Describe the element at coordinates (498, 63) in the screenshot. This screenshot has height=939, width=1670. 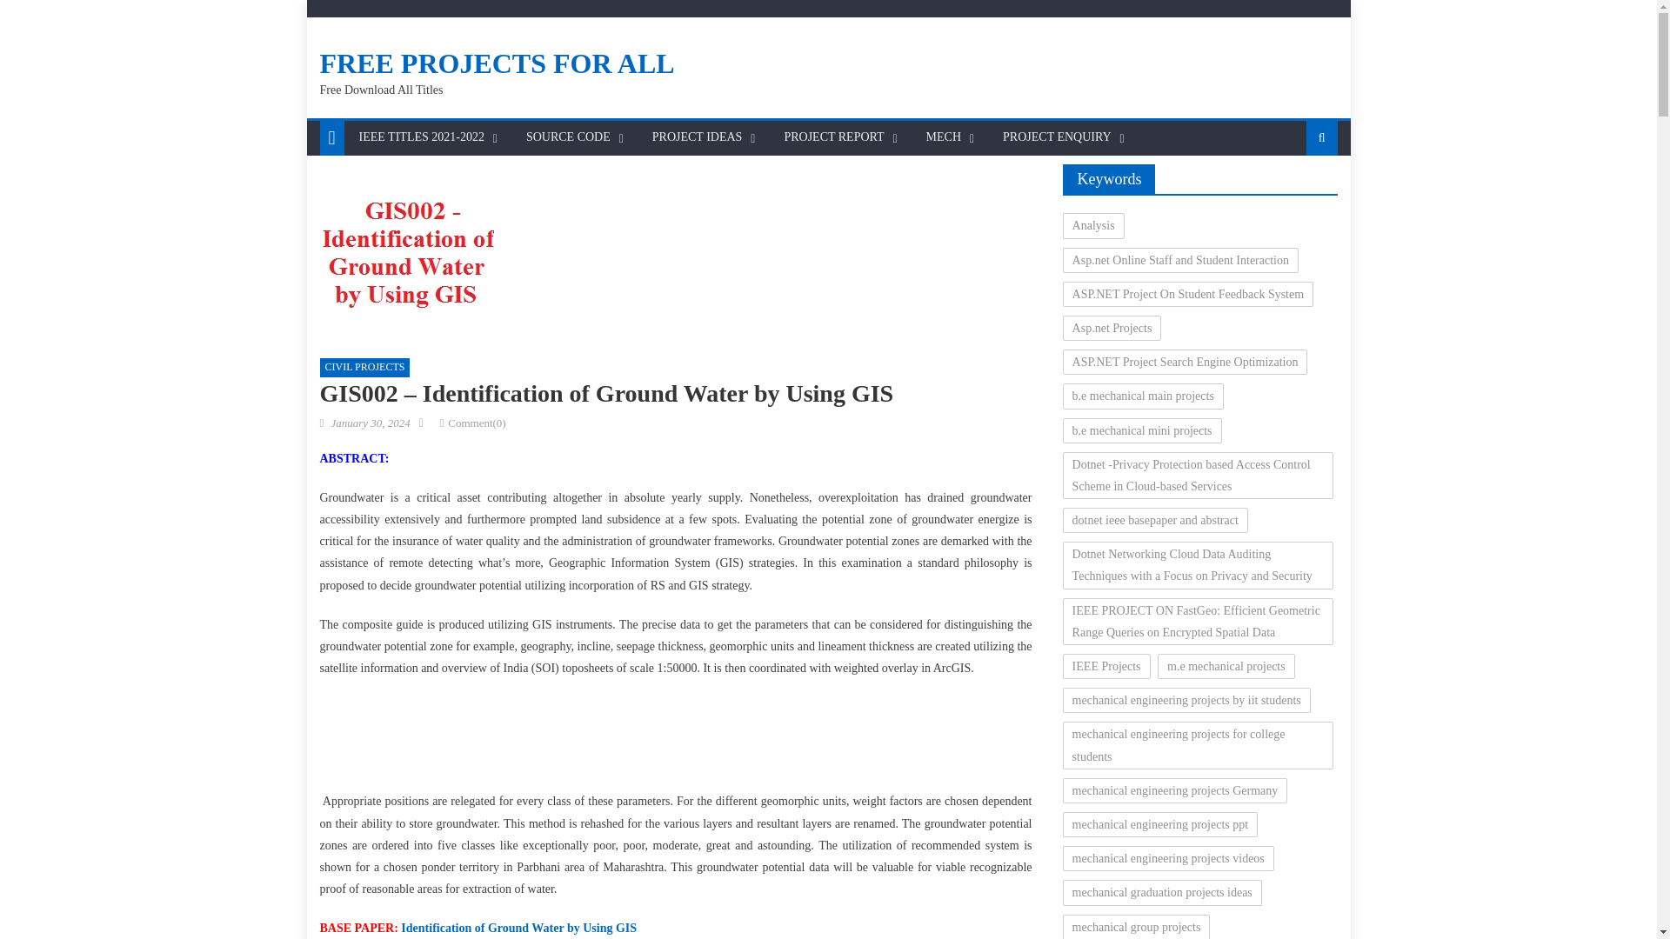
I see `FREE PROJECTS FOR ALL` at that location.